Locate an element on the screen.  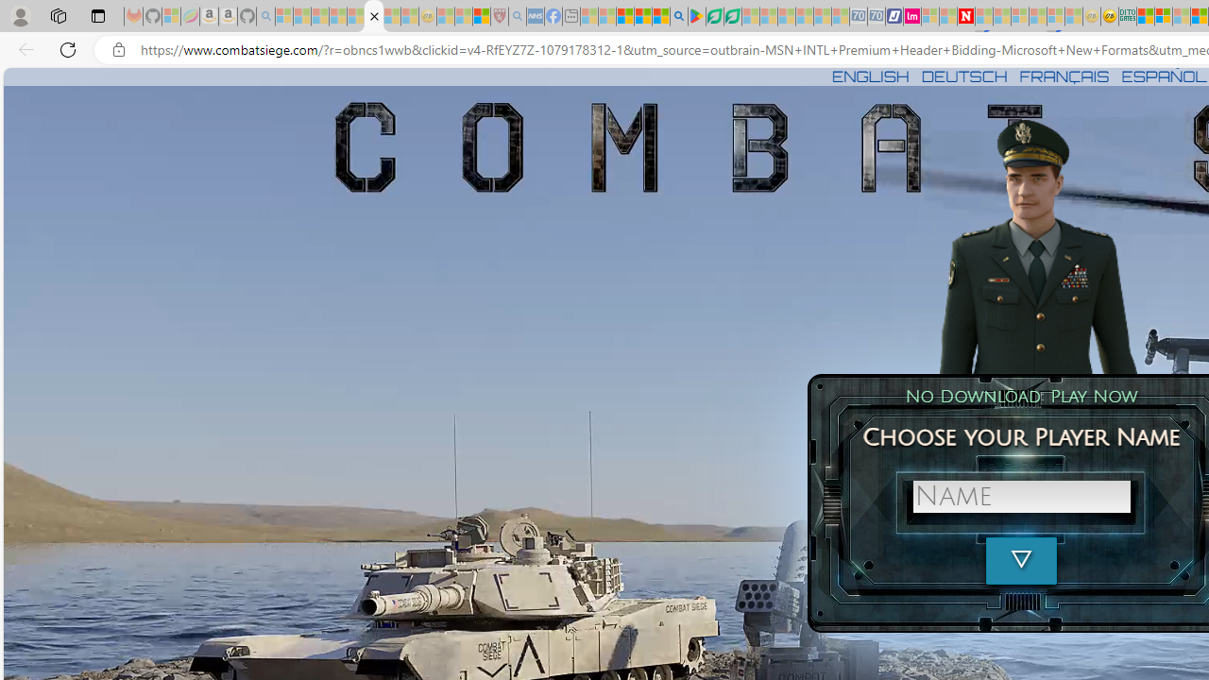
Bluey: Let's Play! - Apps on Google Play is located at coordinates (697, 17).